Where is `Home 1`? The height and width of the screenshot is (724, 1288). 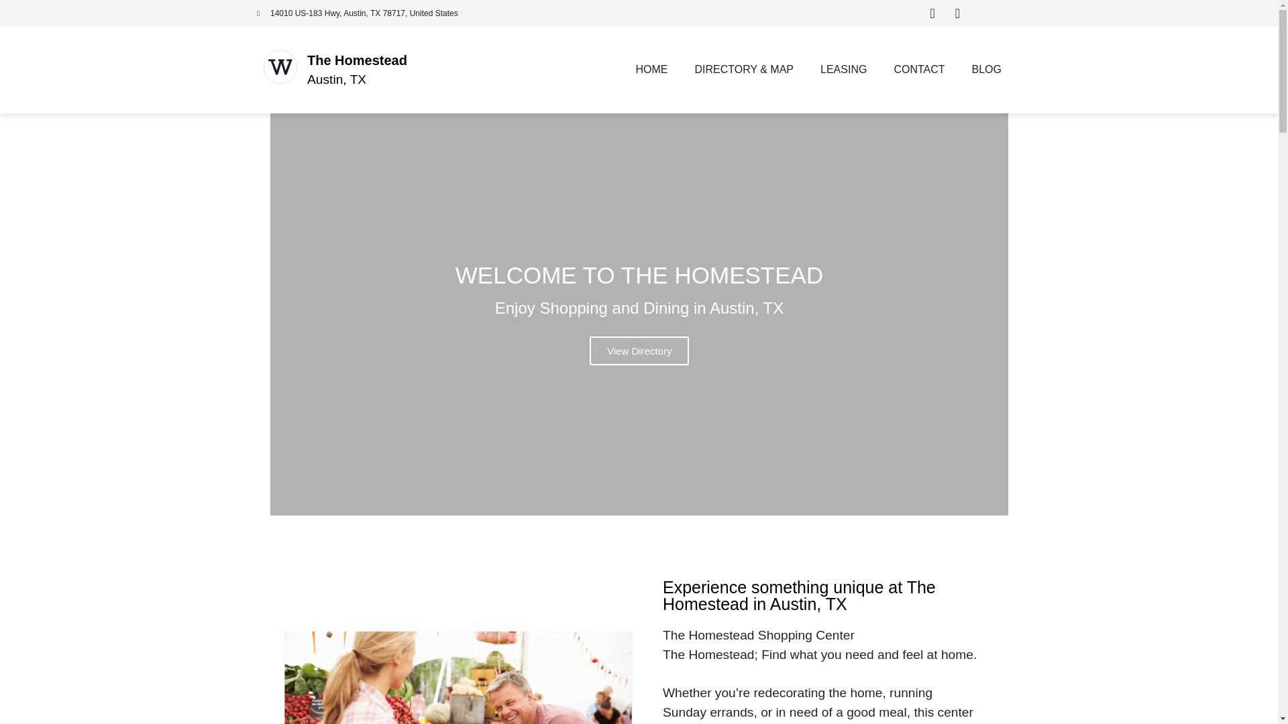 Home 1 is located at coordinates (458, 677).